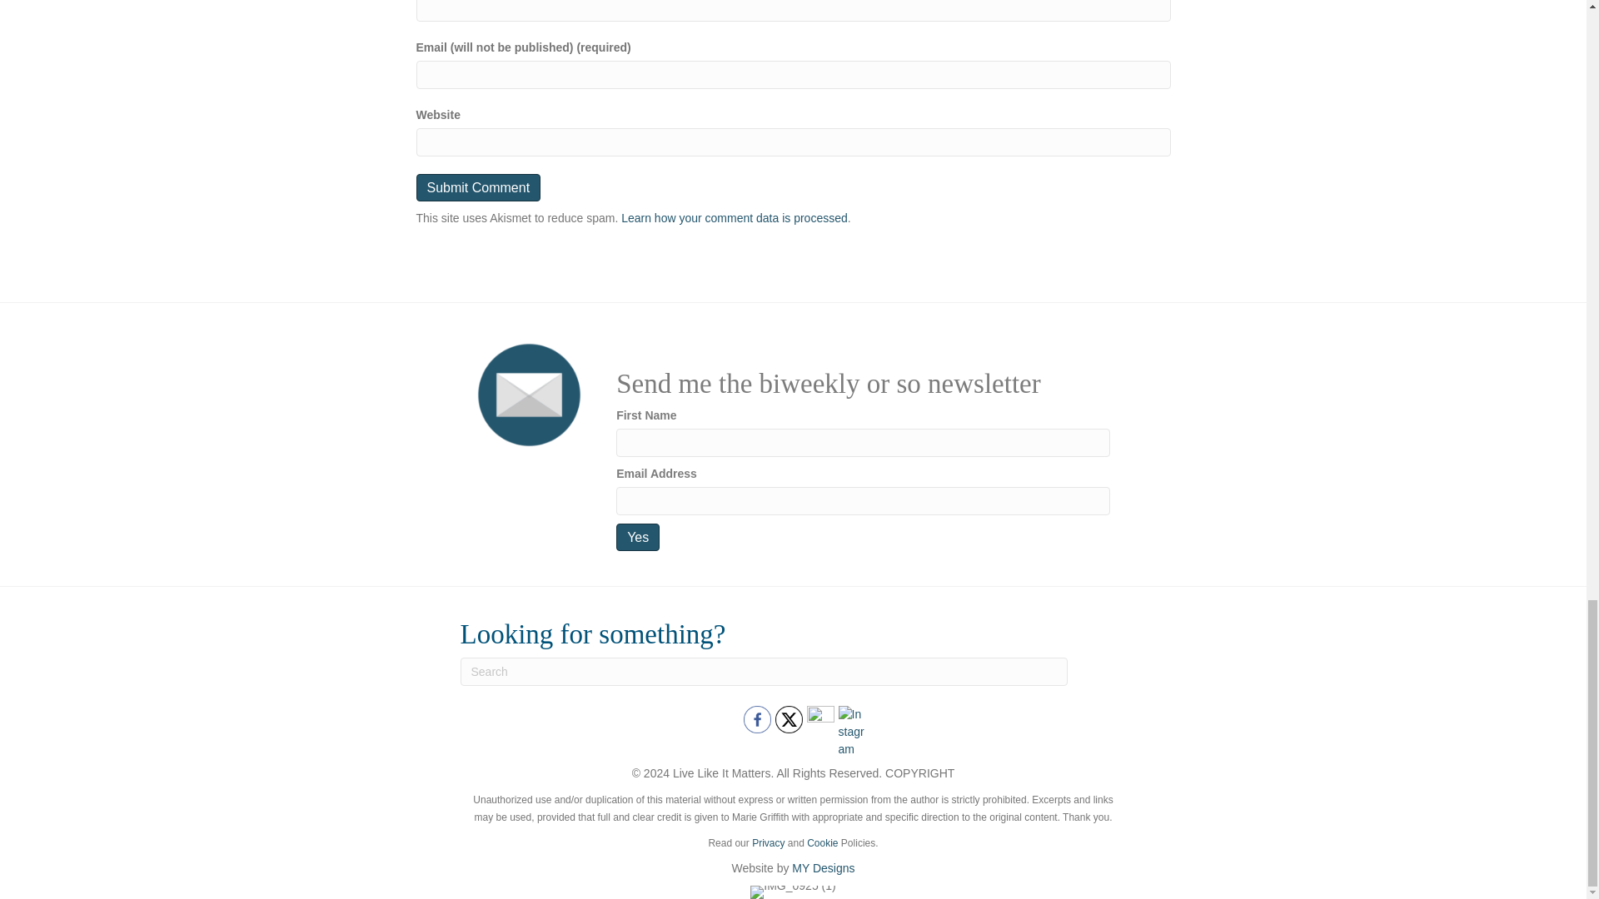 This screenshot has width=1599, height=899. I want to click on Cookie, so click(823, 842).